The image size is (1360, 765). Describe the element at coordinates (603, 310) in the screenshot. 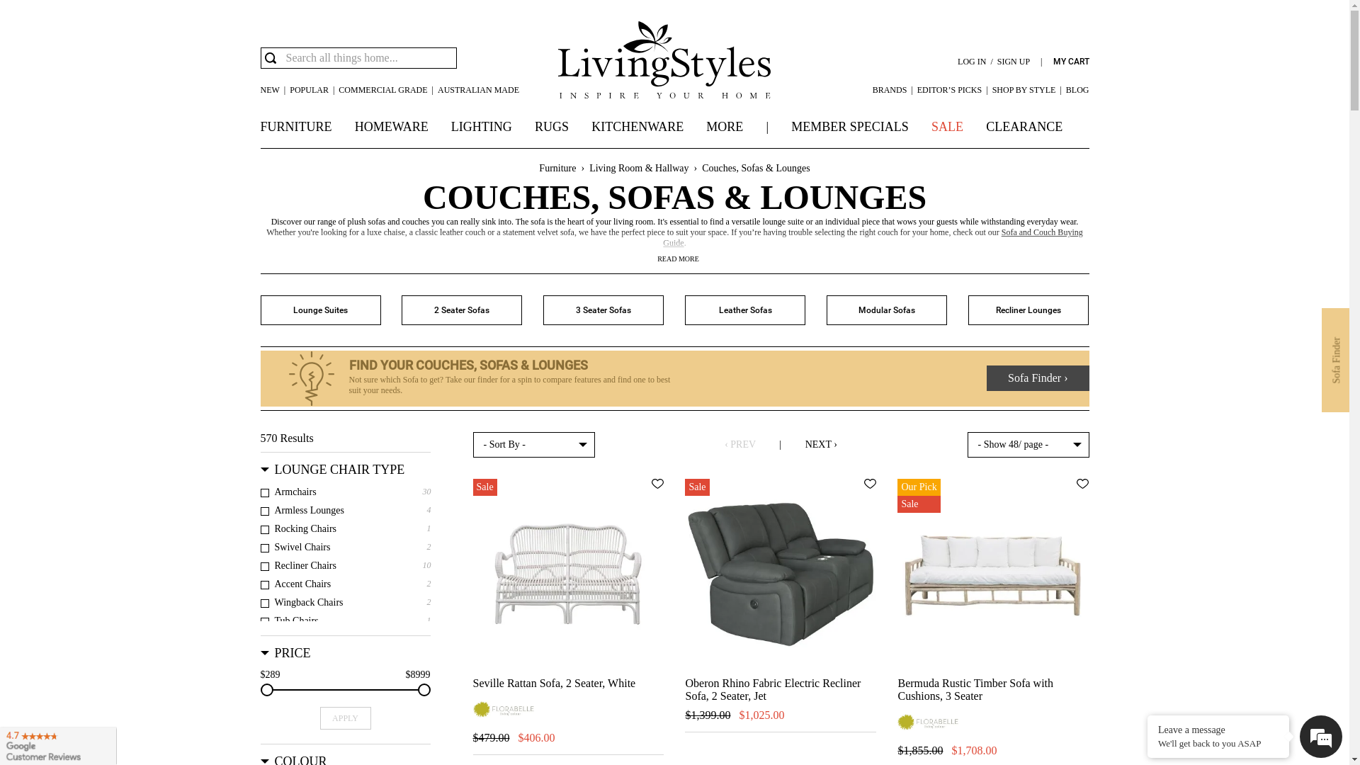

I see `3 Seater Sofas` at that location.